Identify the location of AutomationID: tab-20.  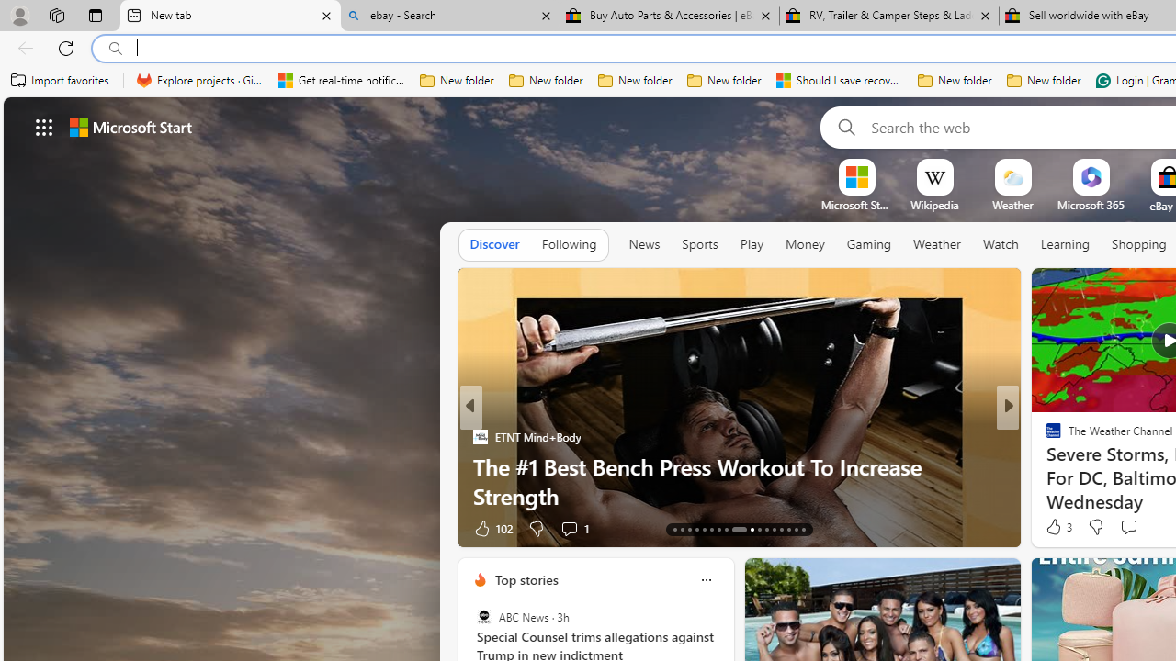
(726, 529).